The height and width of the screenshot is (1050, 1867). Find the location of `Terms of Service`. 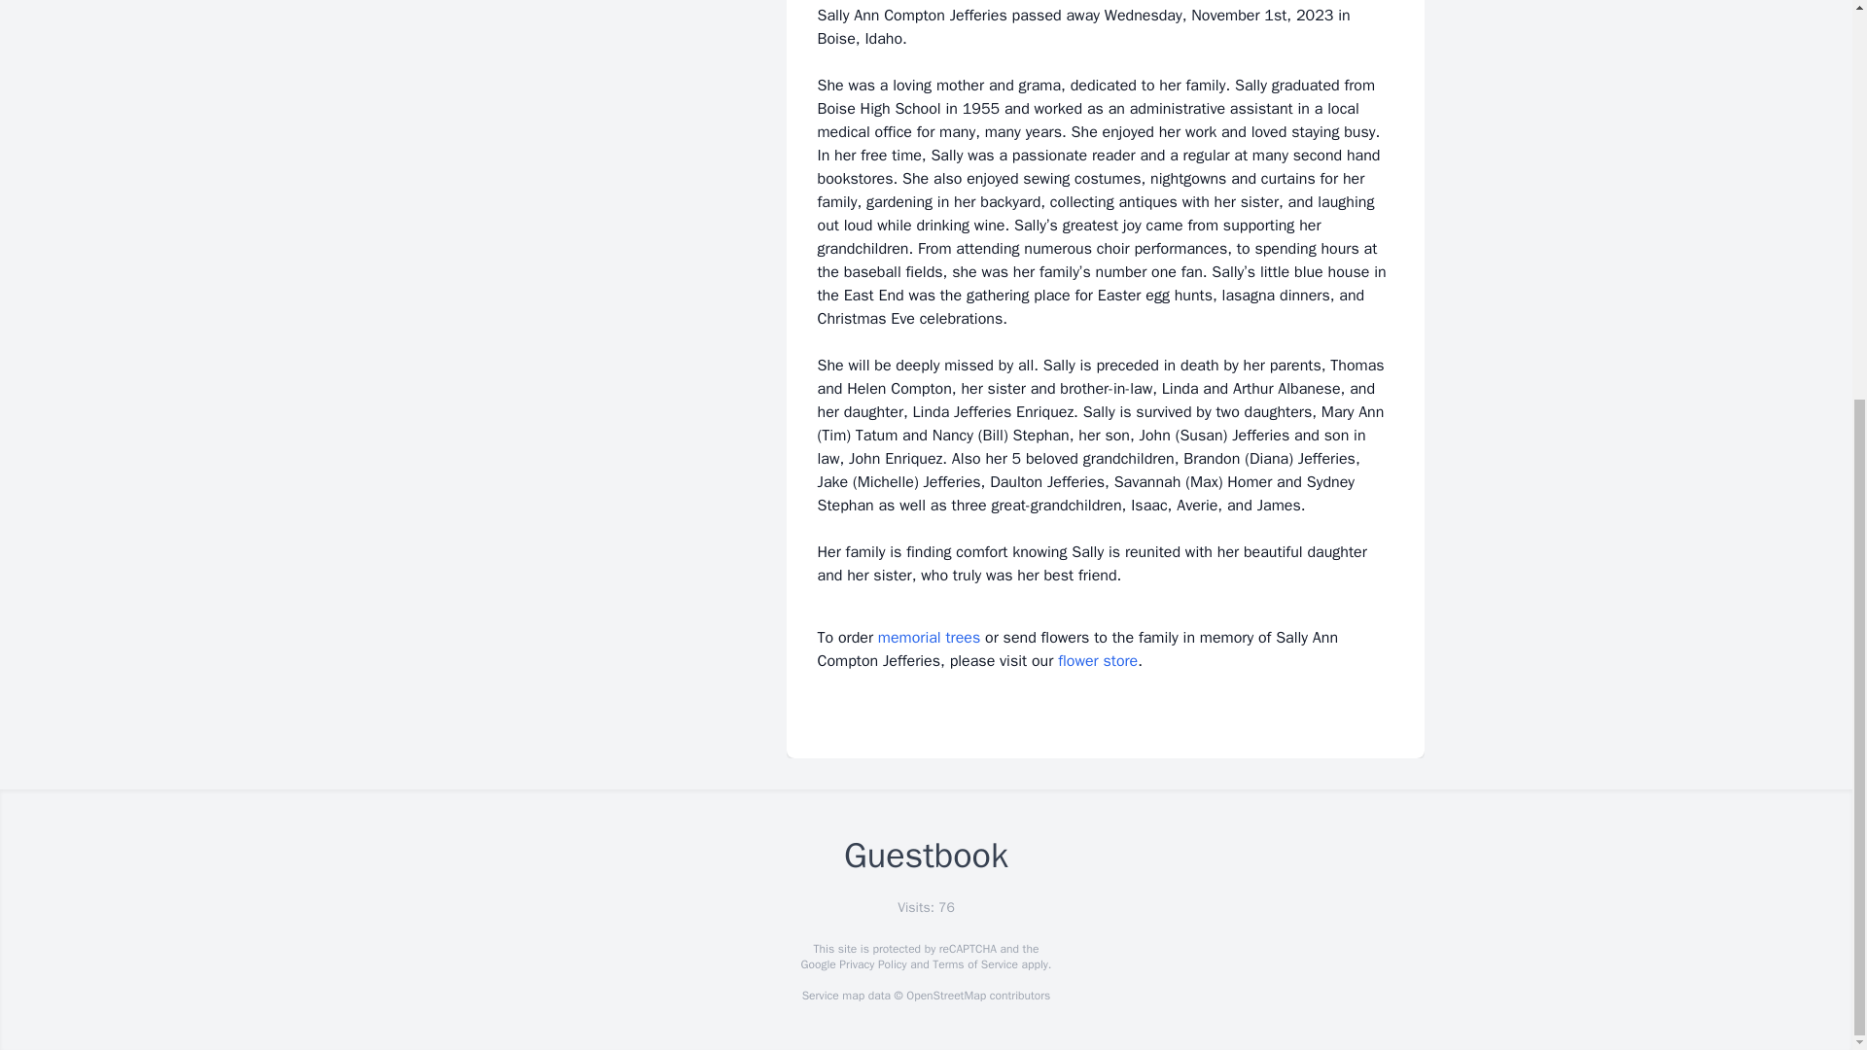

Terms of Service is located at coordinates (974, 964).